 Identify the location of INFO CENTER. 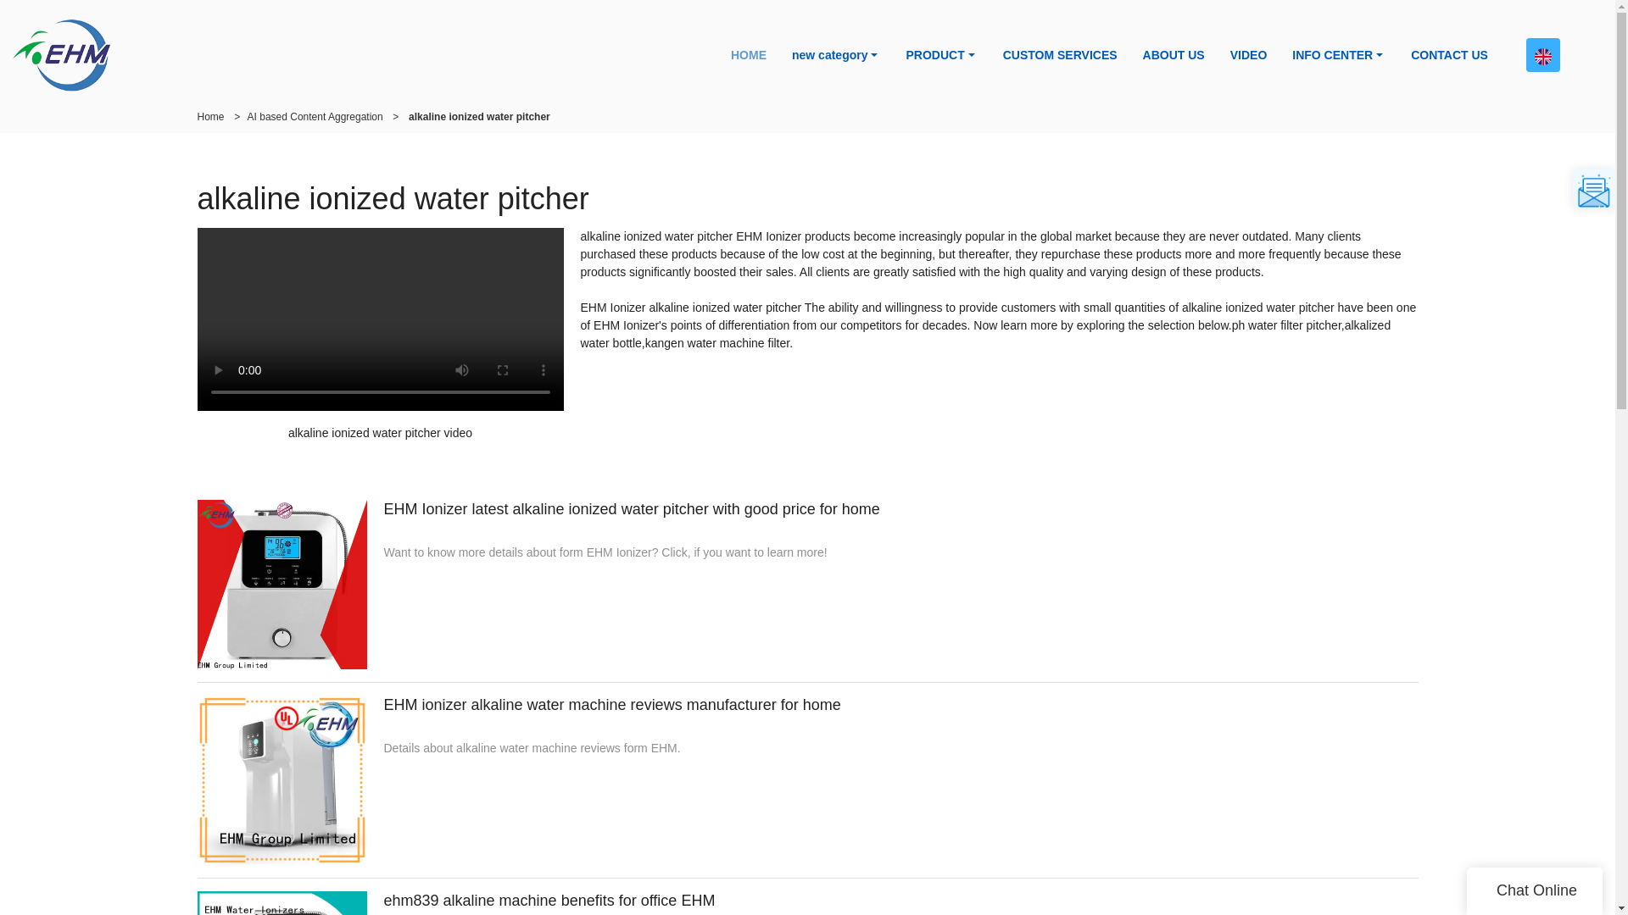
(1339, 55).